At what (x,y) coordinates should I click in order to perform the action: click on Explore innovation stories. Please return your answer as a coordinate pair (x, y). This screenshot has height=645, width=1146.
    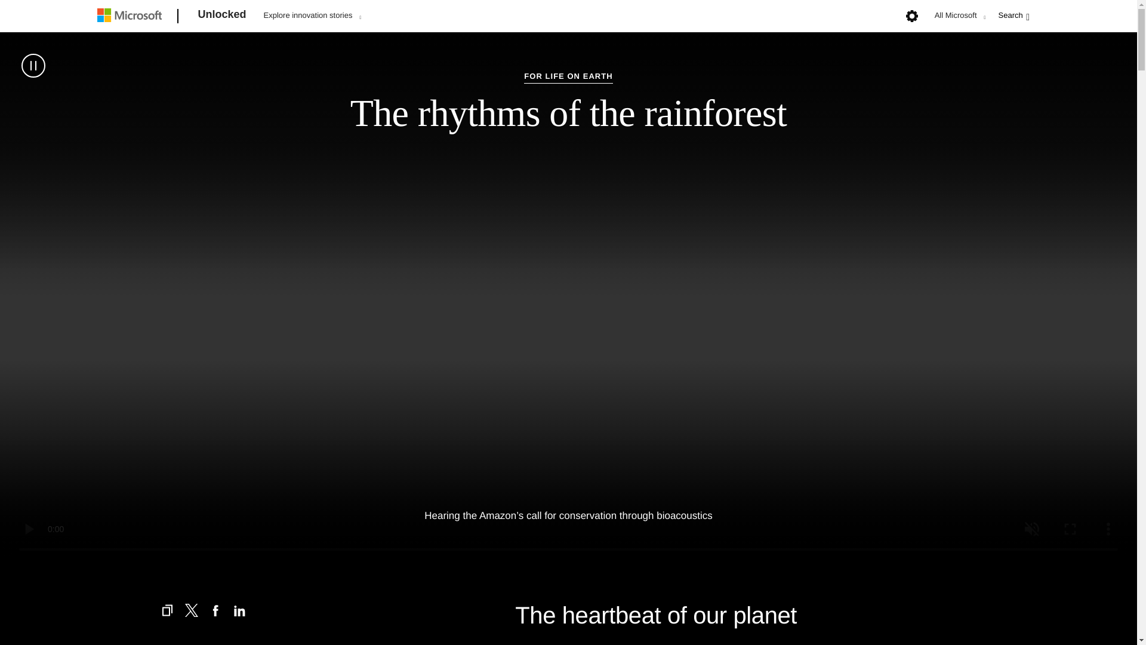
    Looking at the image, I should click on (312, 15).